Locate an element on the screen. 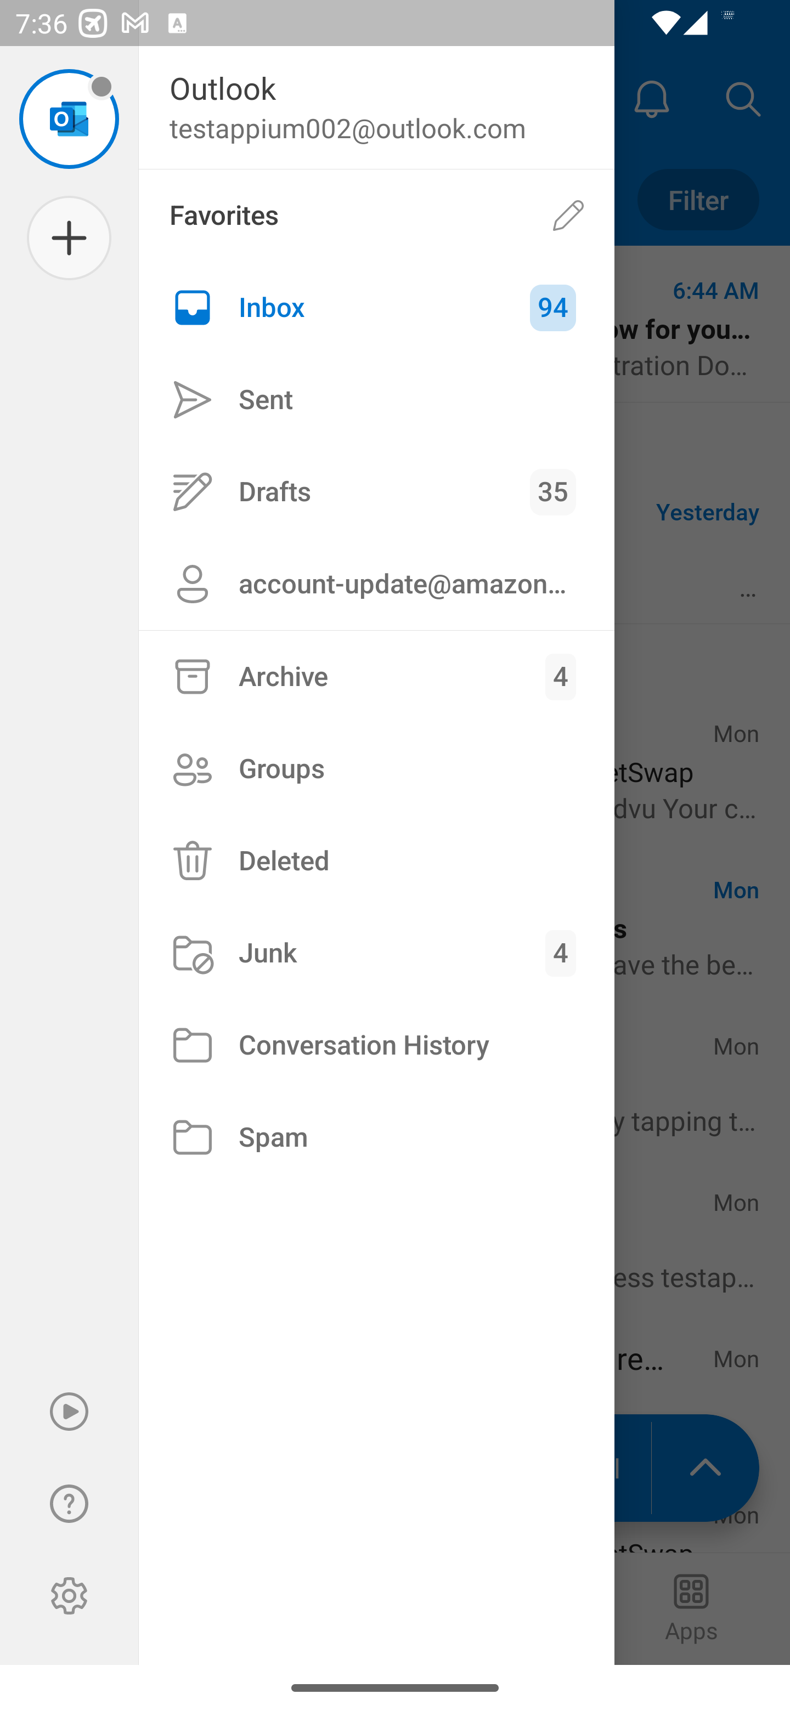 The width and height of the screenshot is (790, 1711). account-update@amazon.com is located at coordinates (376, 583).